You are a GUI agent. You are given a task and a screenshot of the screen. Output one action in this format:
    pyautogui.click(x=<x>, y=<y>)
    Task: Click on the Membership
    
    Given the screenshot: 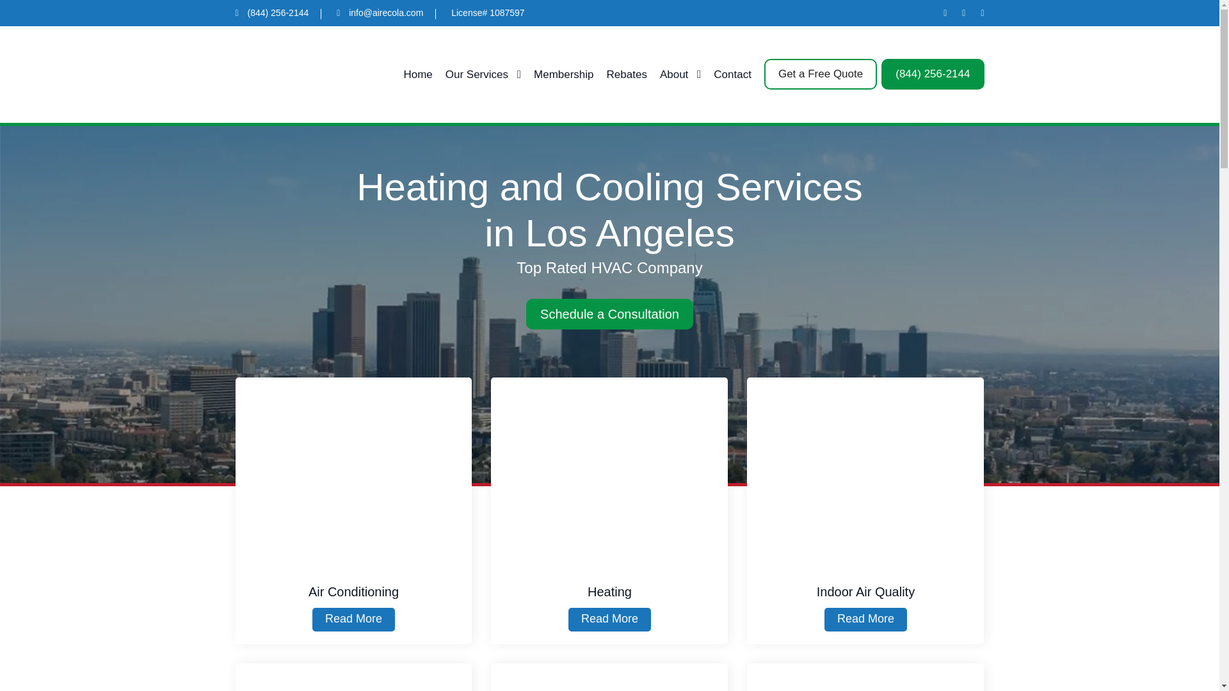 What is the action you would take?
    pyautogui.click(x=563, y=74)
    